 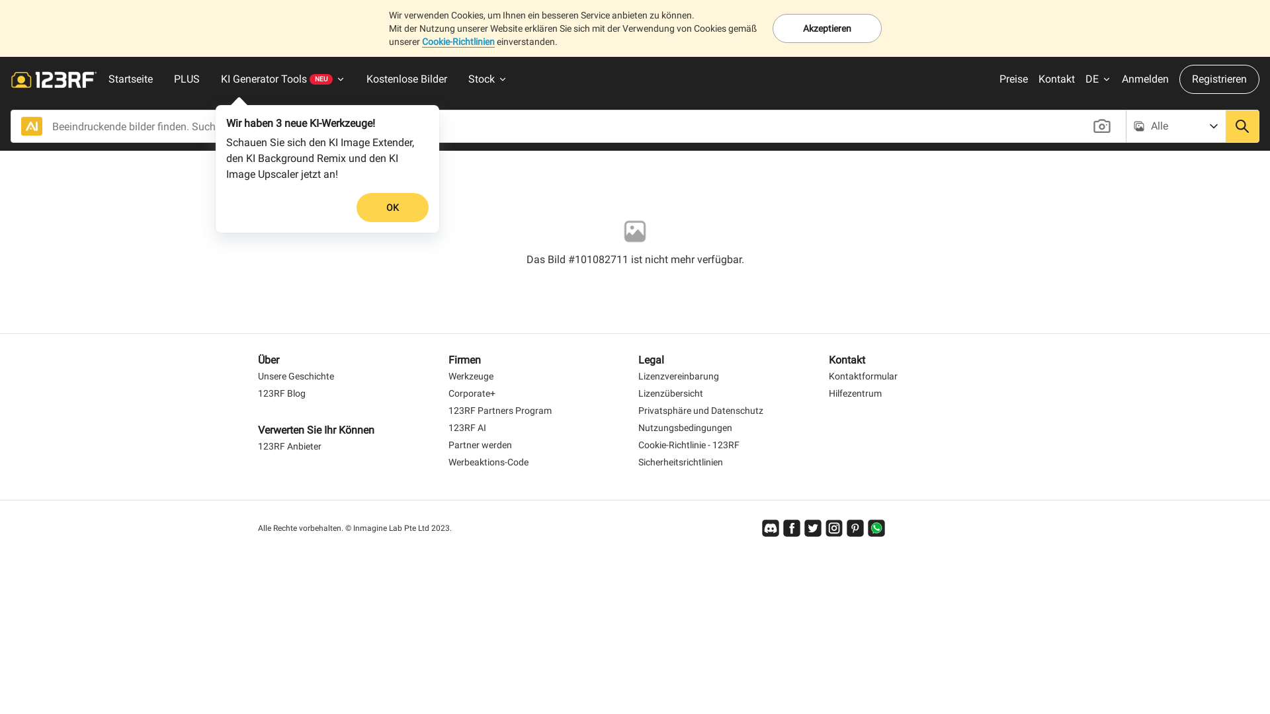 I want to click on Corporate+, so click(x=472, y=394).